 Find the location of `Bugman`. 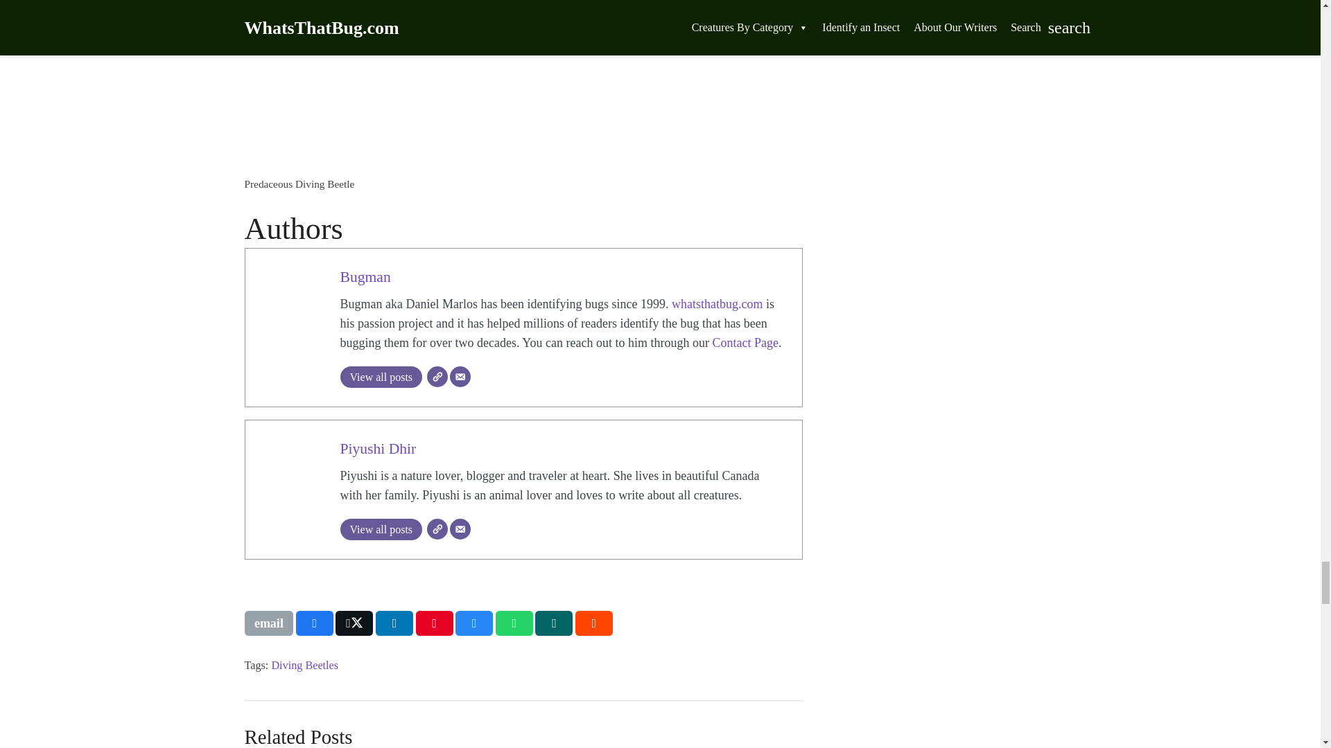

Bugman is located at coordinates (365, 276).